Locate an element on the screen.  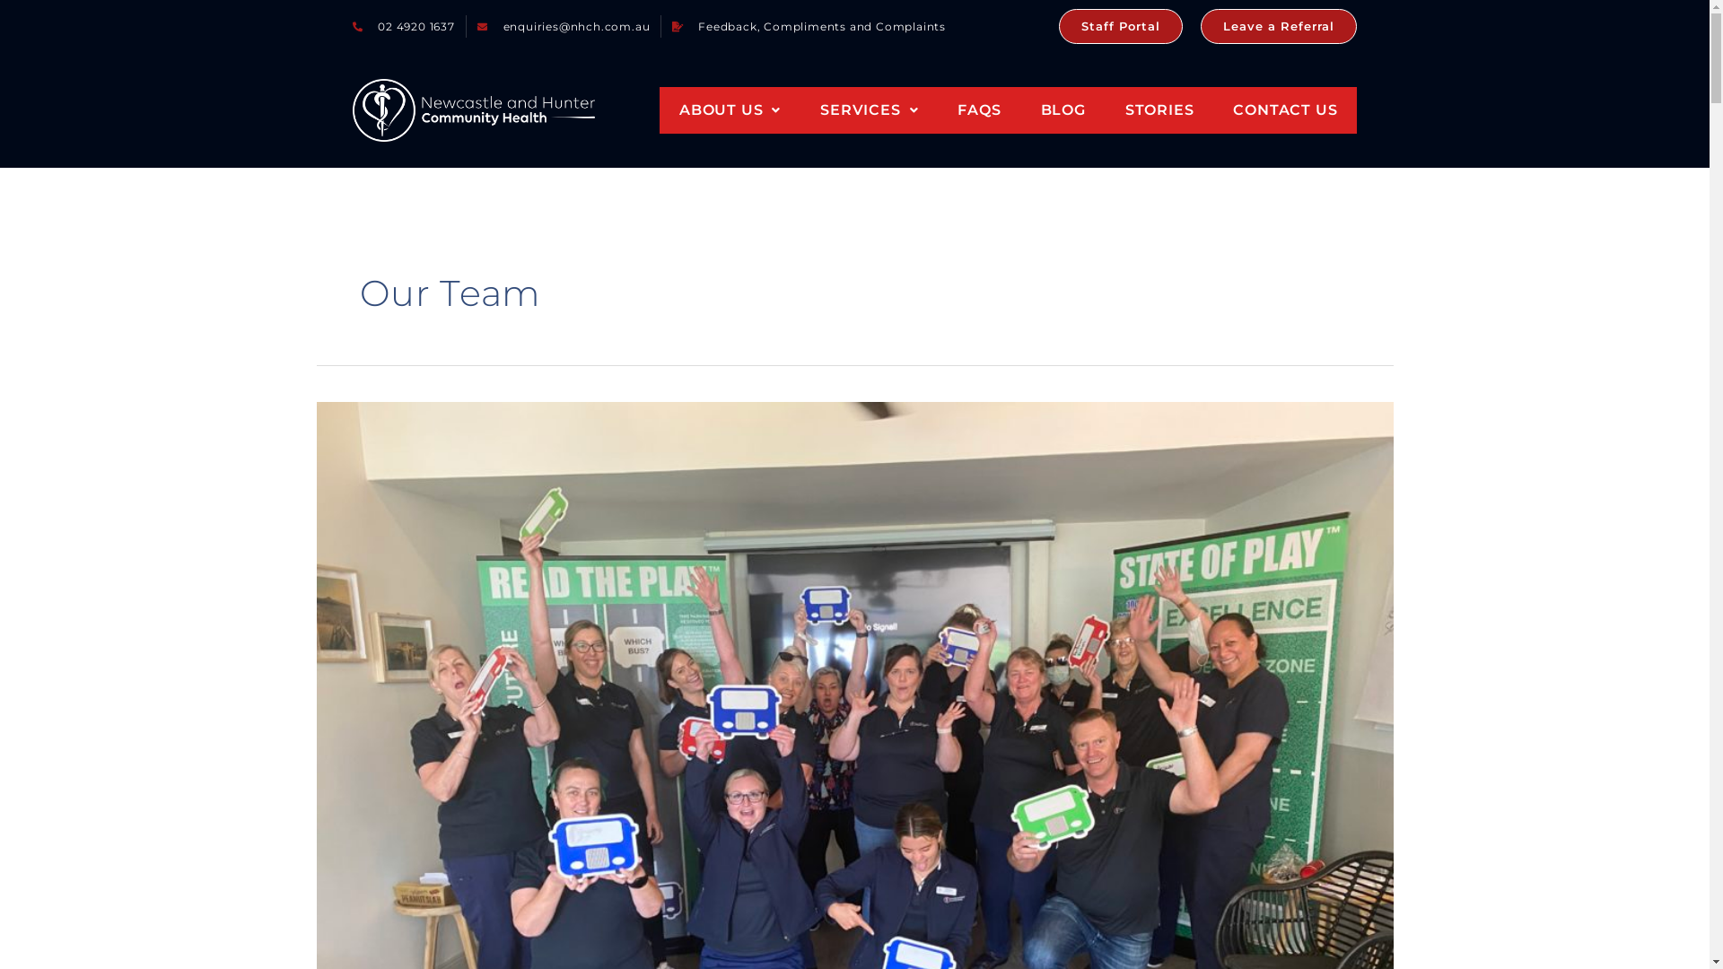
Feedback, Compliments and Complaints is located at coordinates (809, 27).